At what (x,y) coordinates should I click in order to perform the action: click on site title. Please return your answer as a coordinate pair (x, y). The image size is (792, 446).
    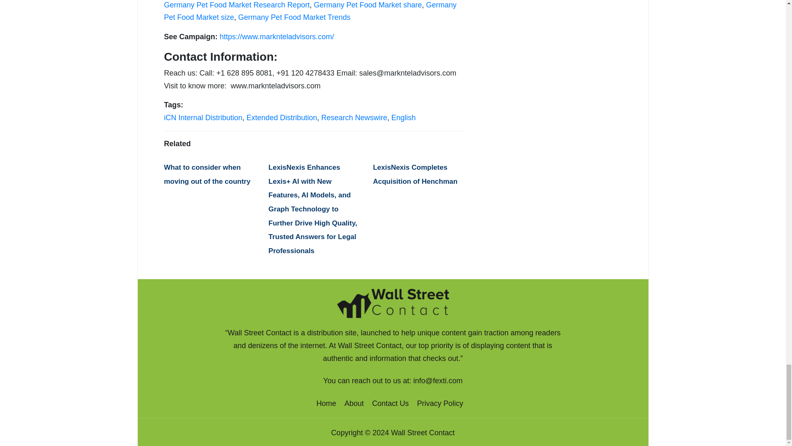
    Looking at the image, I should click on (393, 302).